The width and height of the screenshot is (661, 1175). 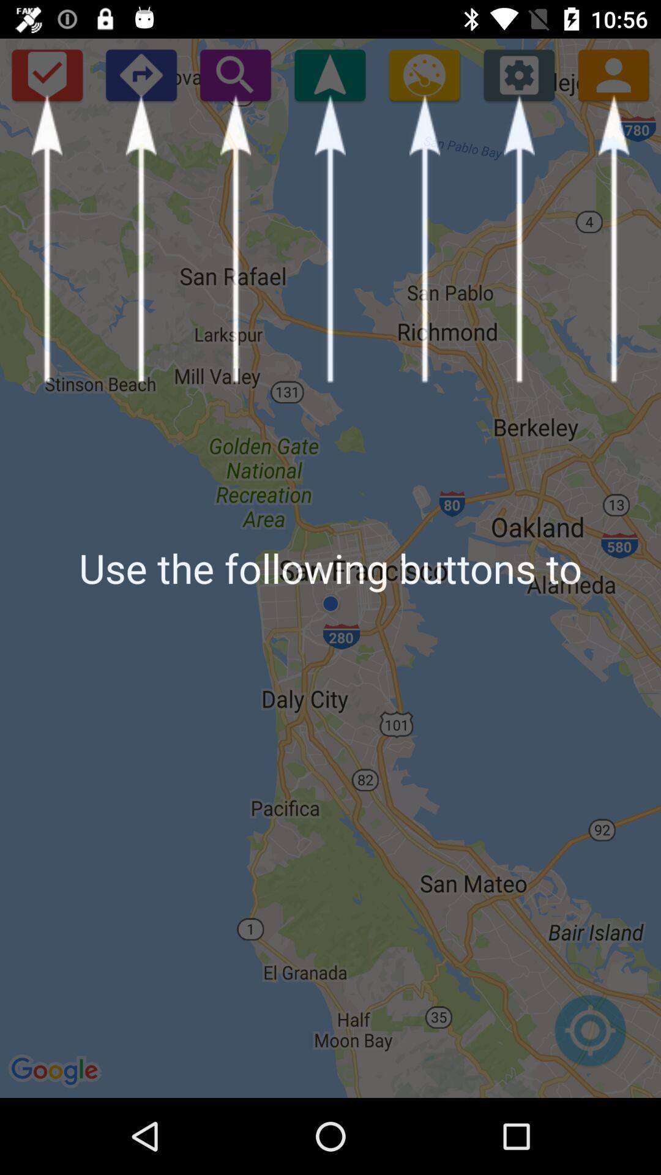 I want to click on click the icon above use the following, so click(x=519, y=75).